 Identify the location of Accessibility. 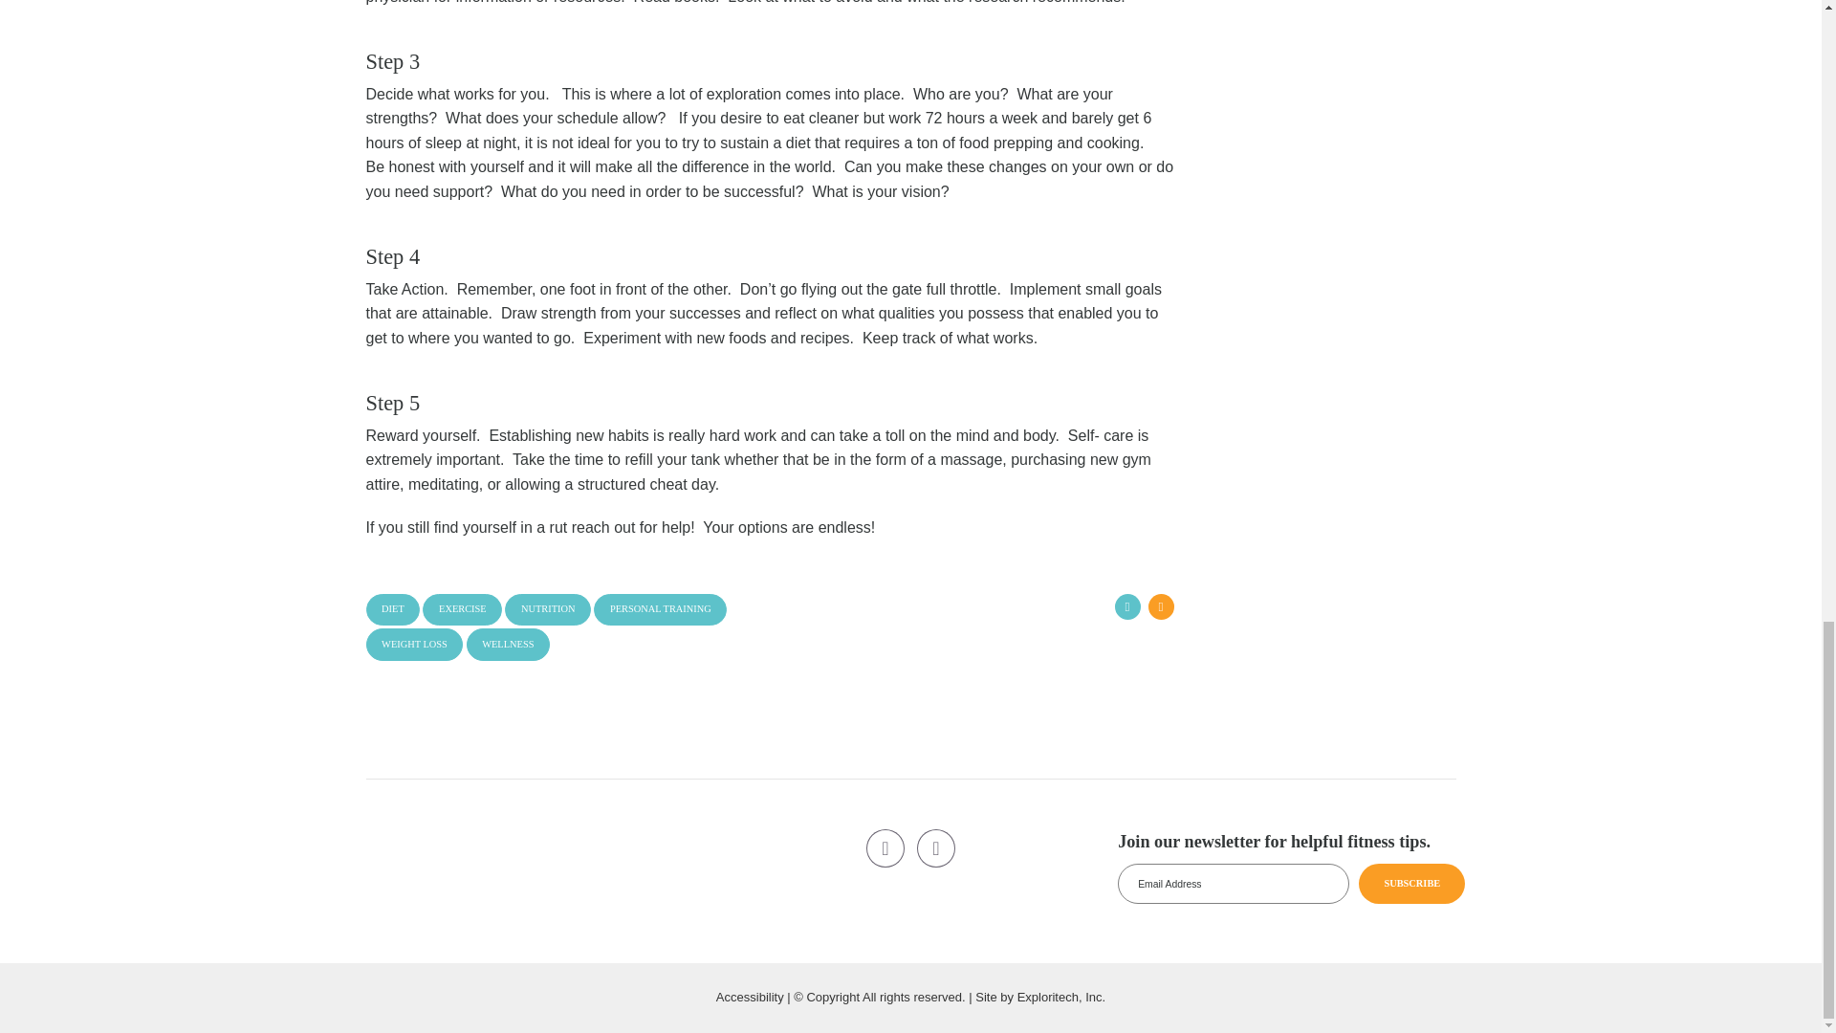
(750, 997).